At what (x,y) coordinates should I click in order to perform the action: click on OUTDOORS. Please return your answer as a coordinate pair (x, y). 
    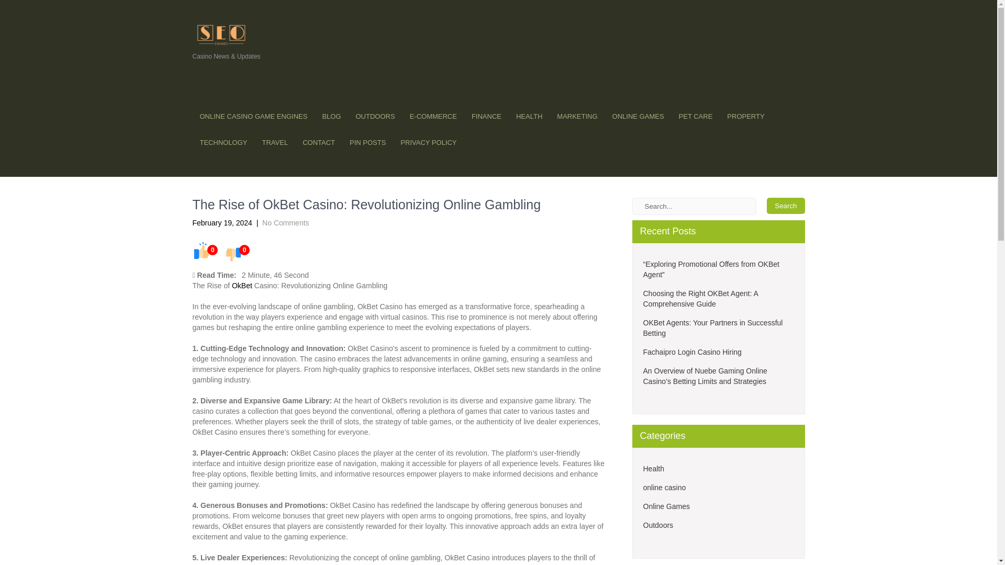
    Looking at the image, I should click on (376, 116).